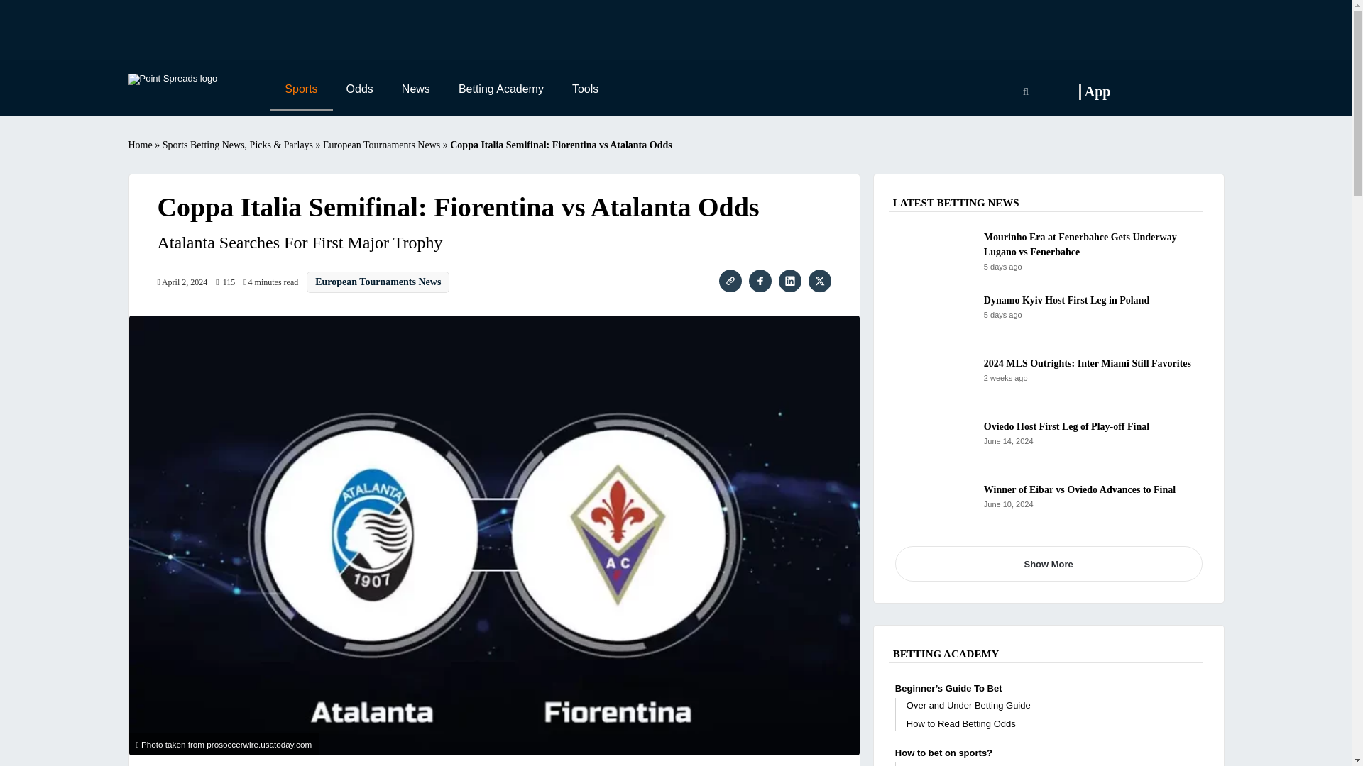  I want to click on Point Spreads, so click(172, 79).